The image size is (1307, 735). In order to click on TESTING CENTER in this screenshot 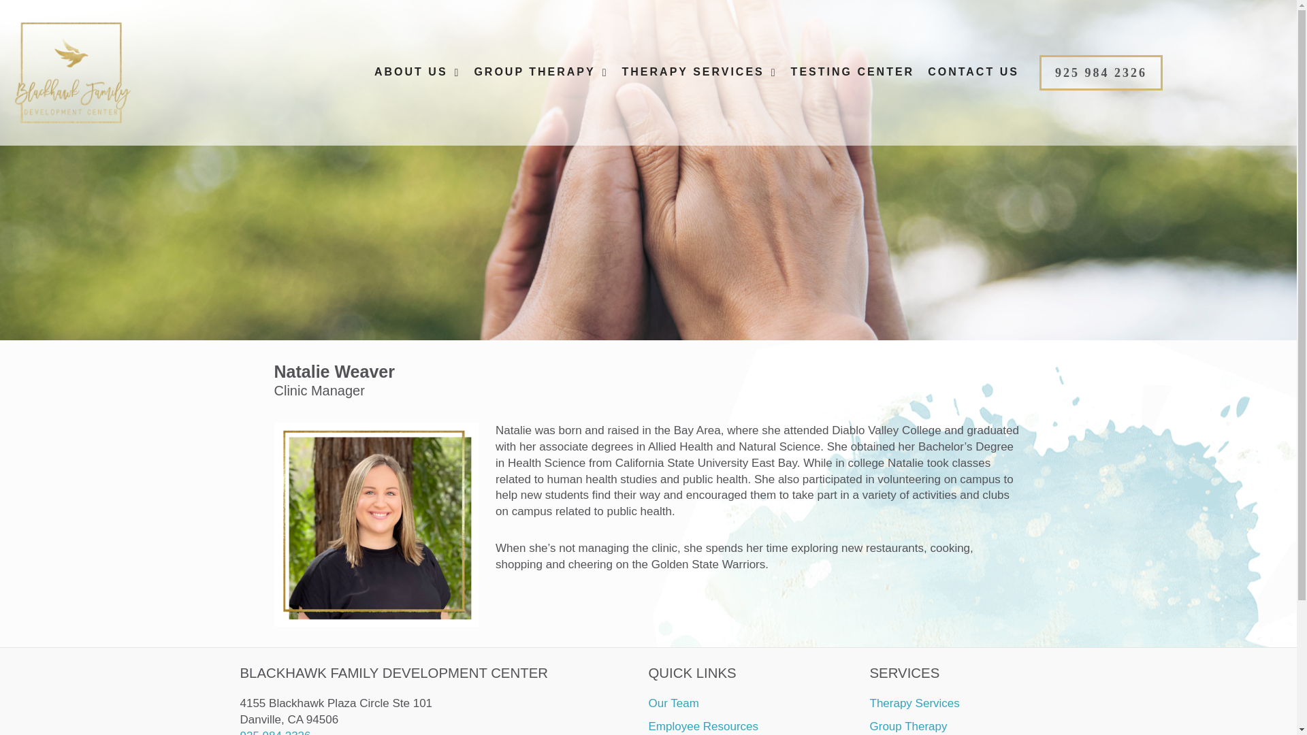, I will do `click(852, 72)`.